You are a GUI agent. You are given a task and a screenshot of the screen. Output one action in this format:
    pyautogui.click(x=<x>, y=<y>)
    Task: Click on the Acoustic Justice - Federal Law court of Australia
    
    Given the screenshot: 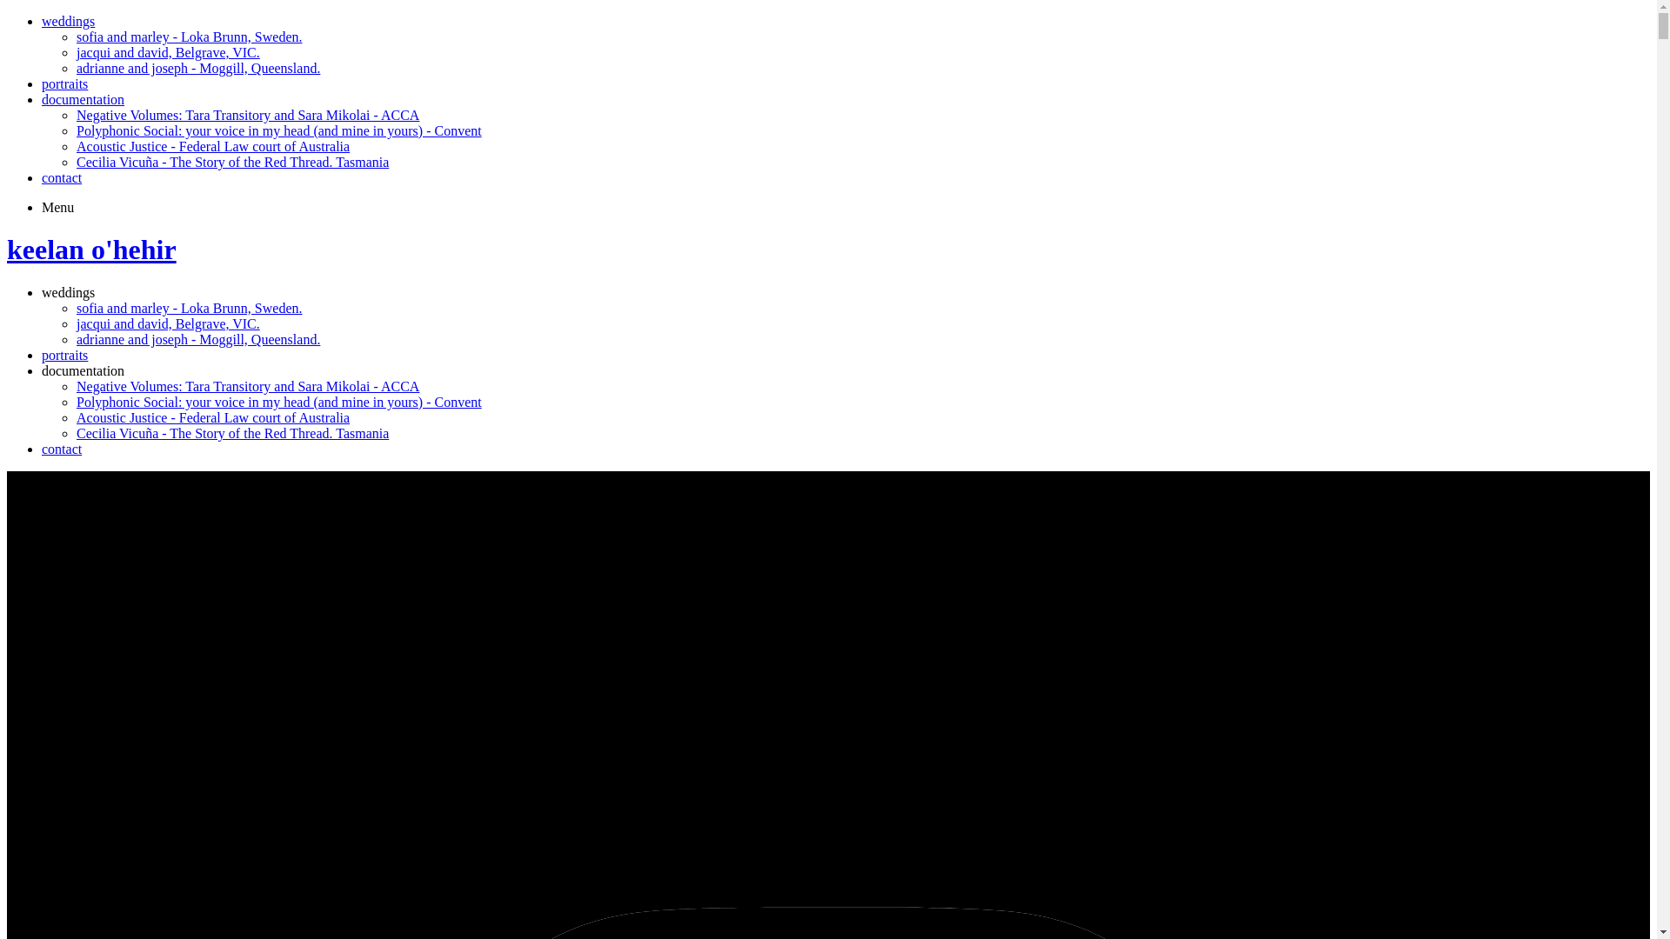 What is the action you would take?
    pyautogui.click(x=213, y=146)
    